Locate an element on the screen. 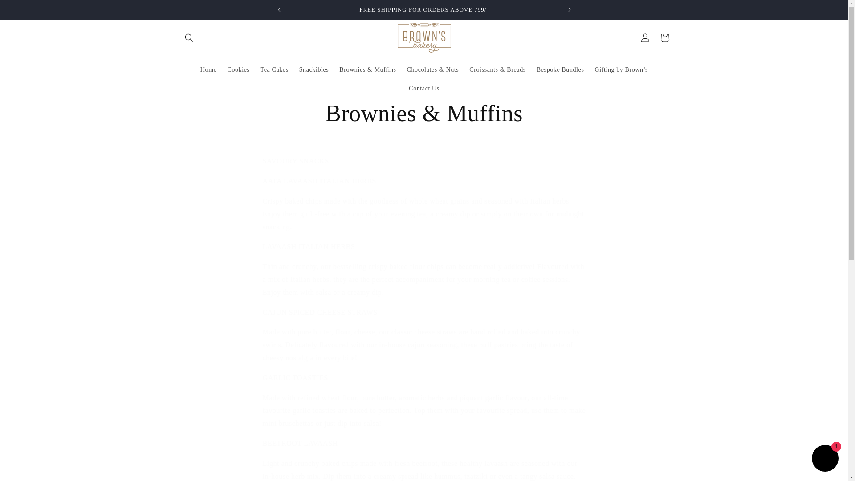  Cookies is located at coordinates (238, 70).